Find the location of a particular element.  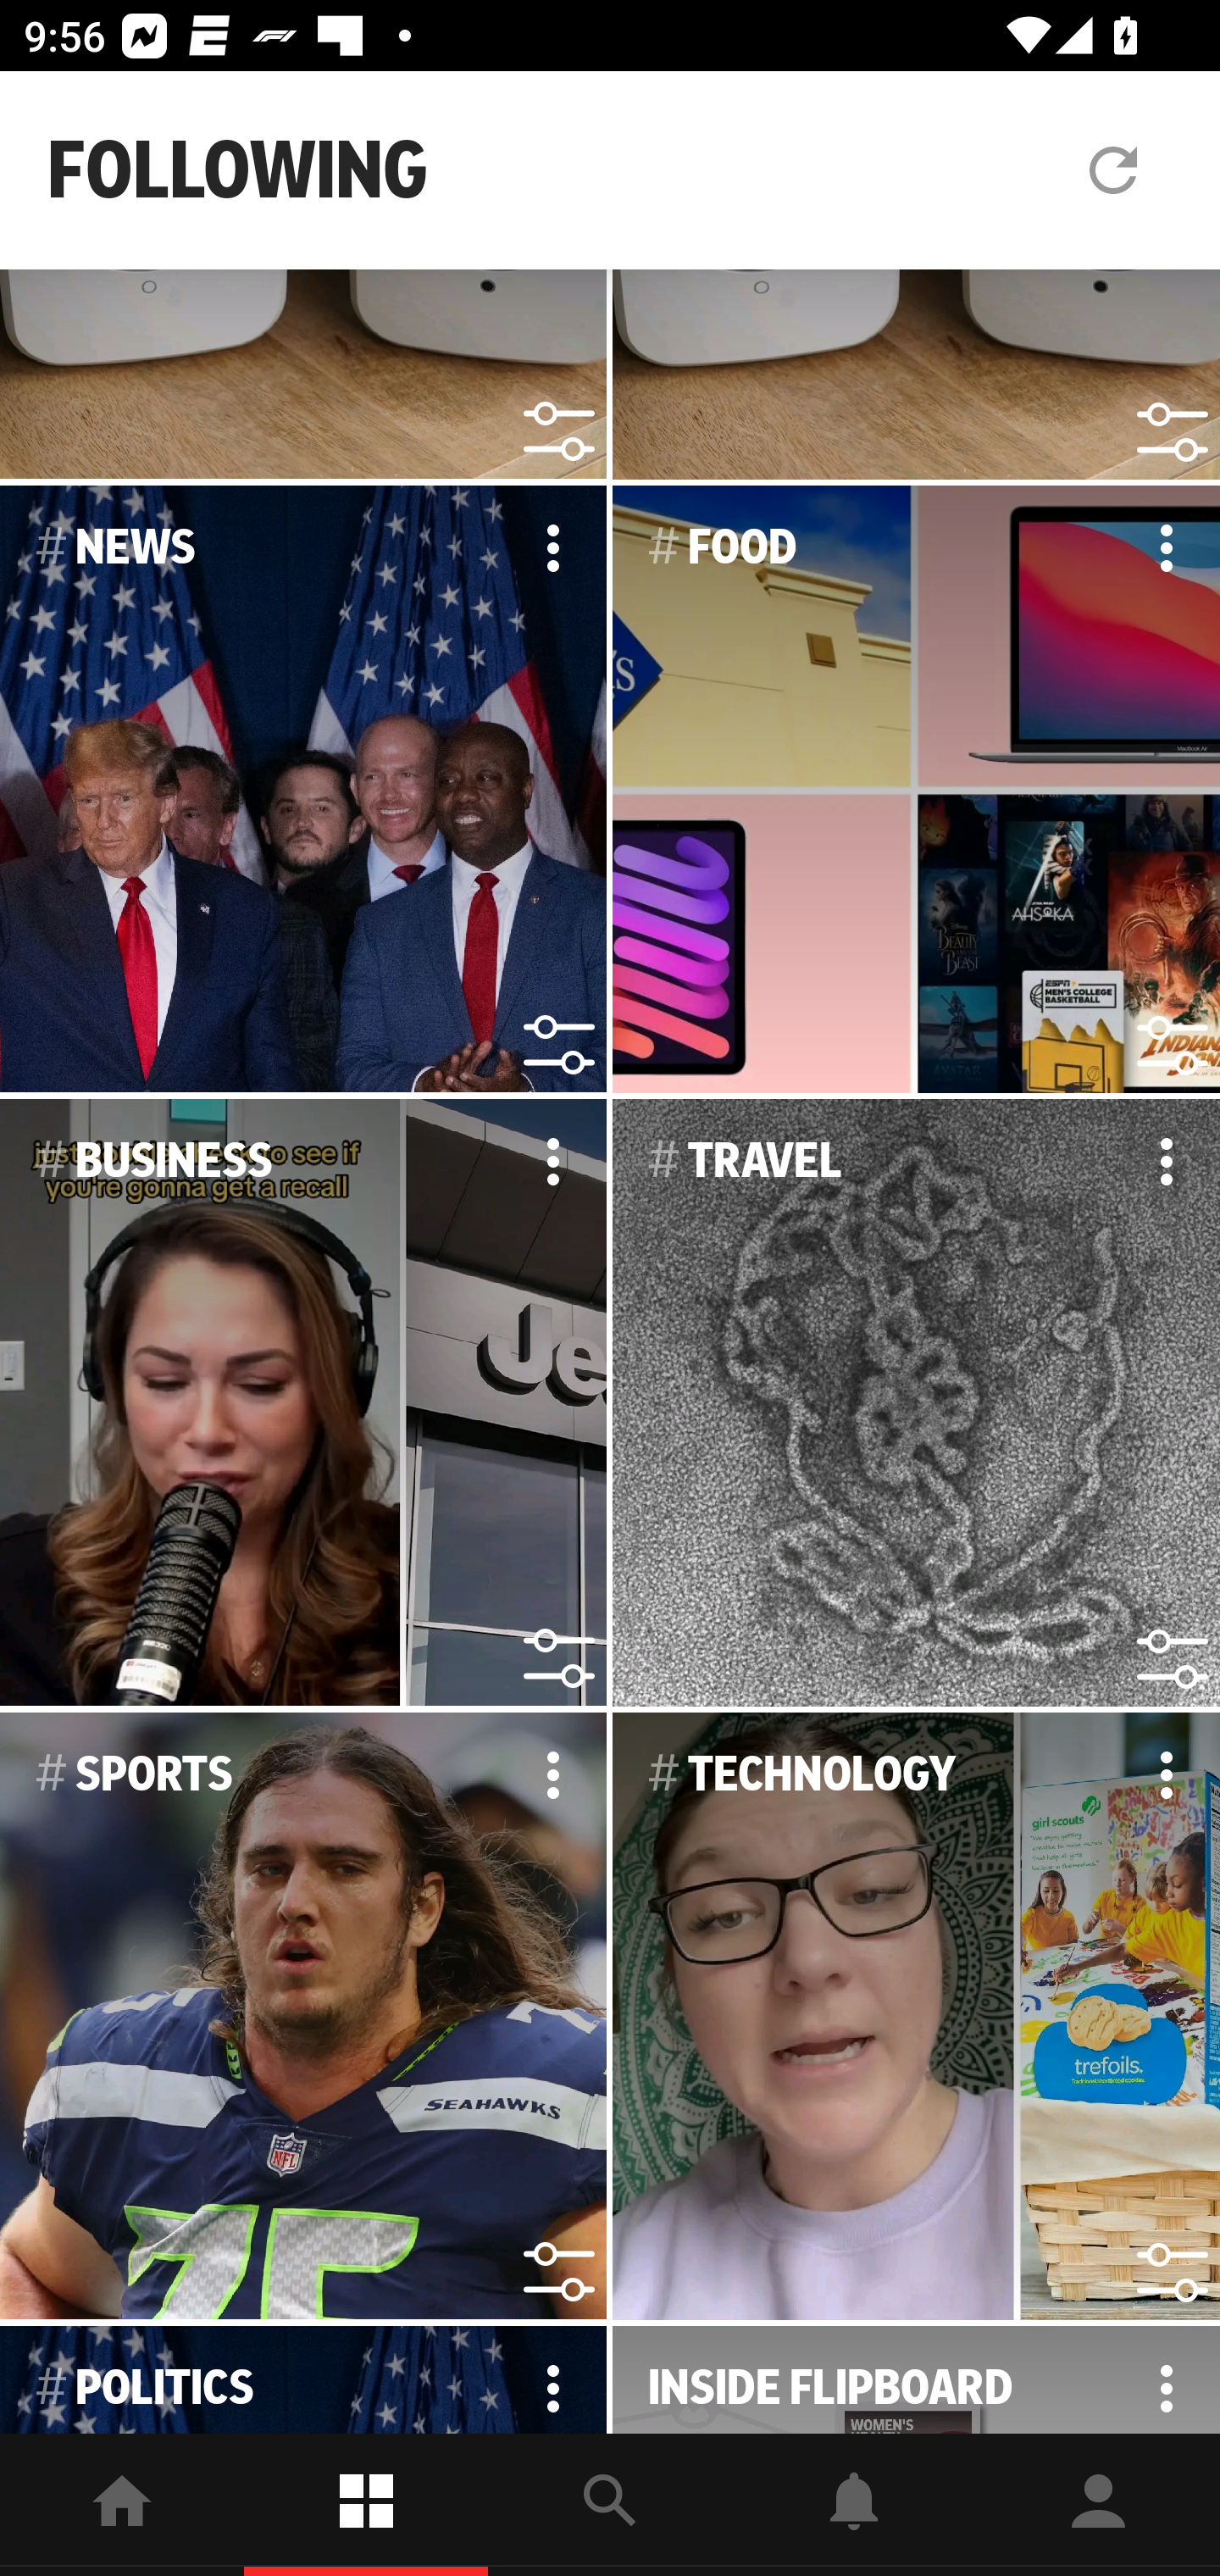

# TECHNOLOGY Options is located at coordinates (916, 2017).